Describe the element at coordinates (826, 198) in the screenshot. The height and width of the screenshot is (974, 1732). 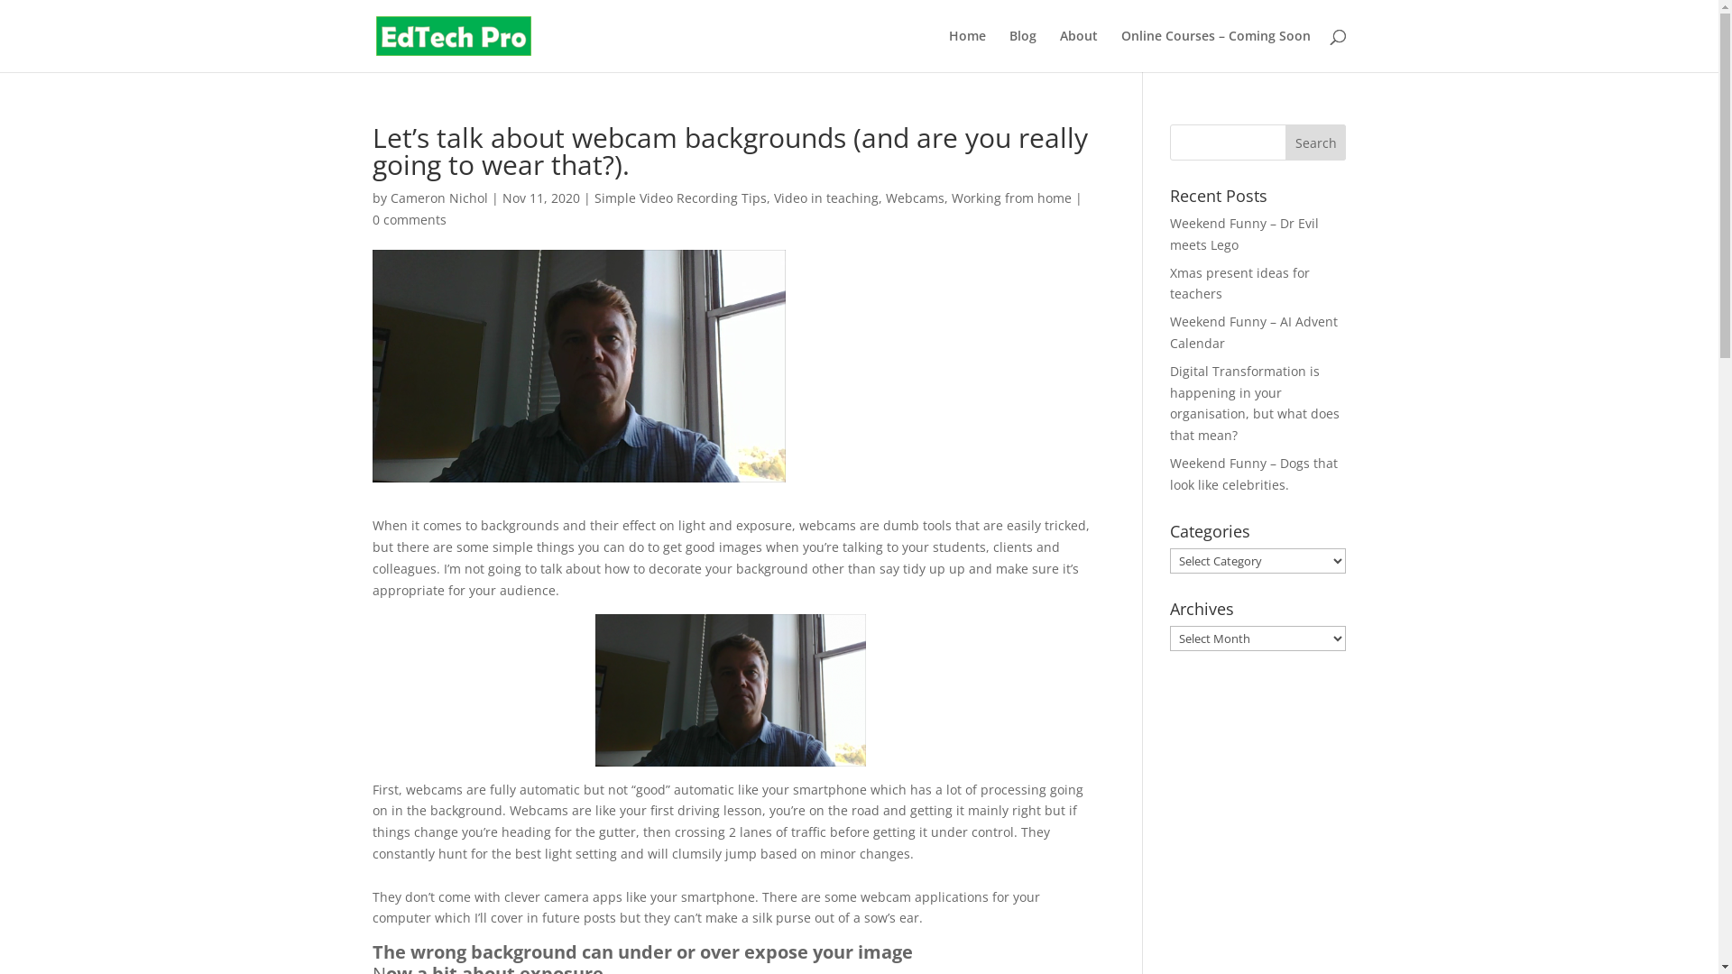
I see `Video in teaching` at that location.